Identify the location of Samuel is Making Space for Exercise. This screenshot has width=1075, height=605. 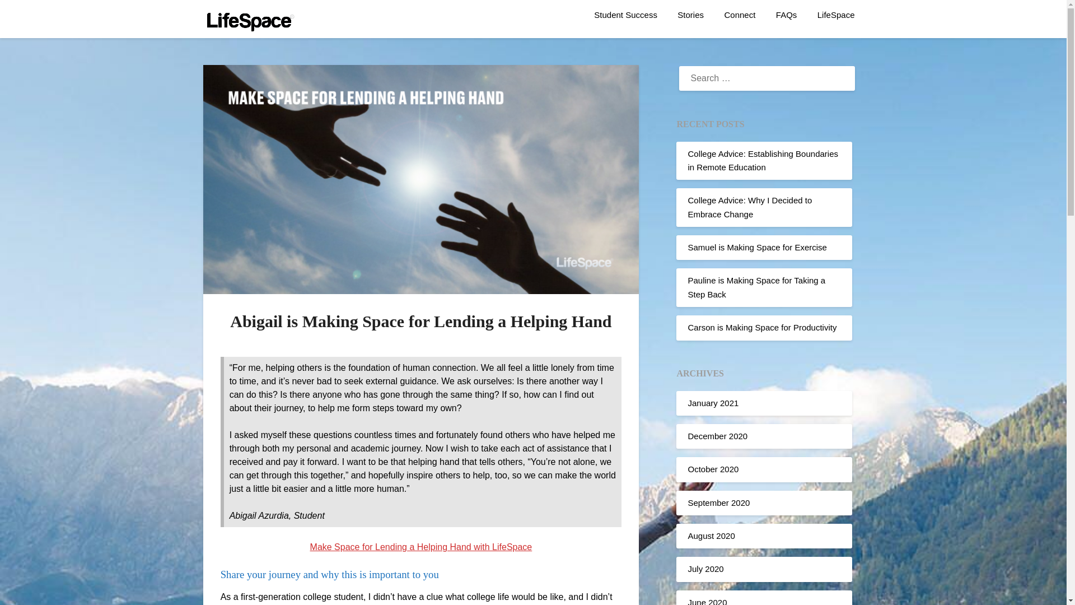
(757, 248).